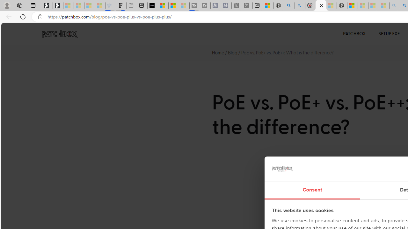 This screenshot has width=408, height=229. I want to click on PATCHBOX, so click(354, 34).